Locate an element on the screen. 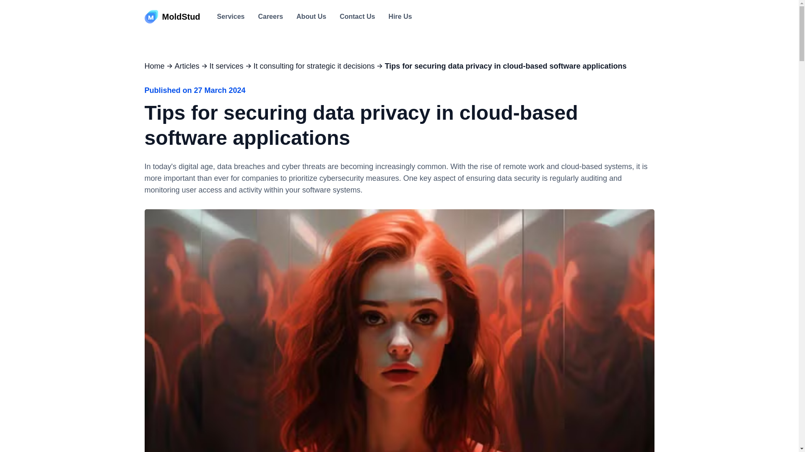 The height and width of the screenshot is (452, 805). Contact Us is located at coordinates (357, 17).